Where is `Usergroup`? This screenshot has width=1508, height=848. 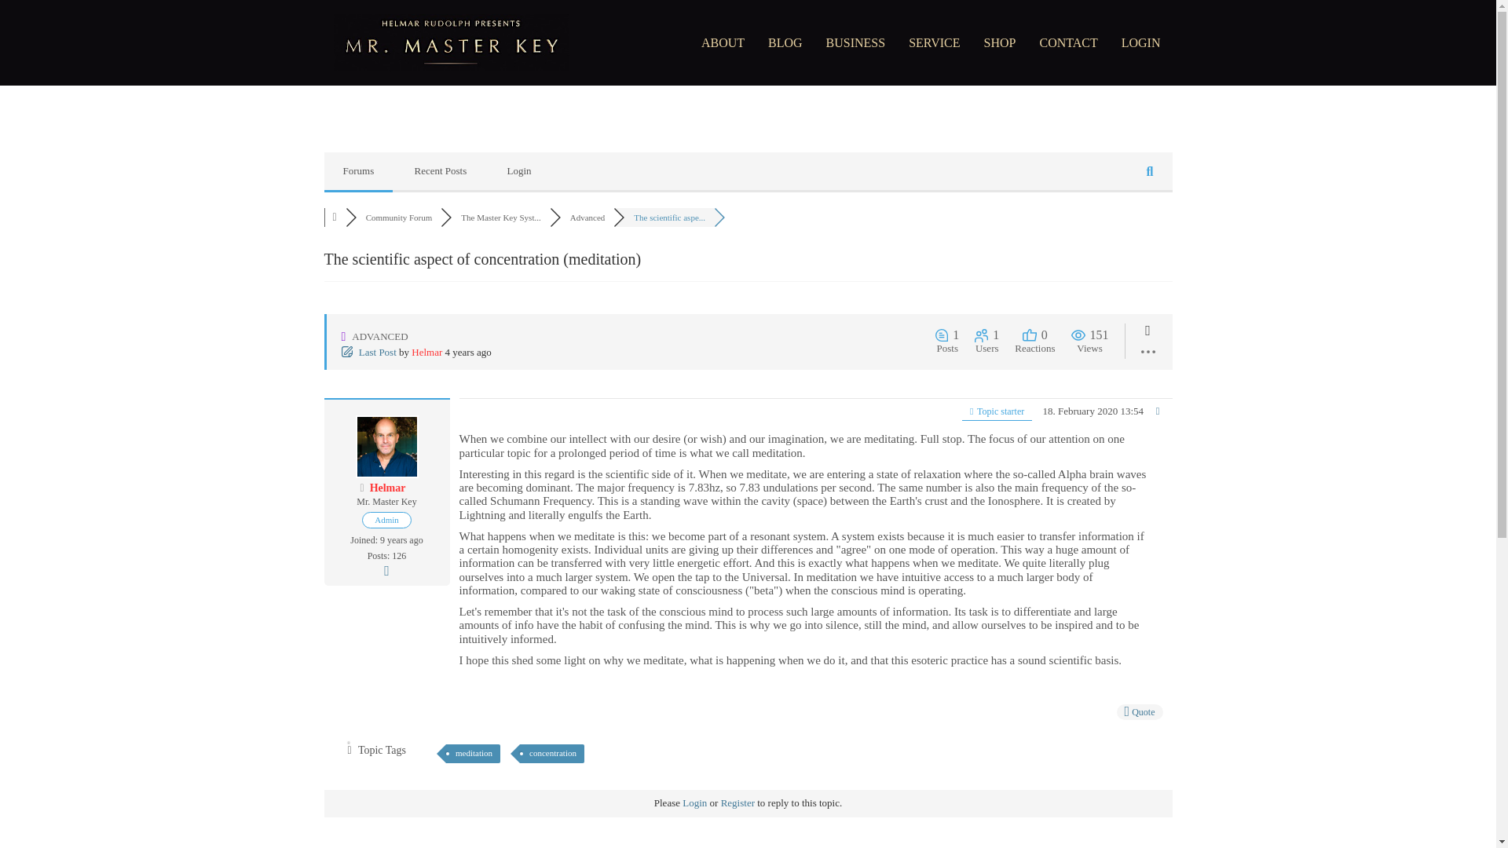
Usergroup is located at coordinates (386, 520).